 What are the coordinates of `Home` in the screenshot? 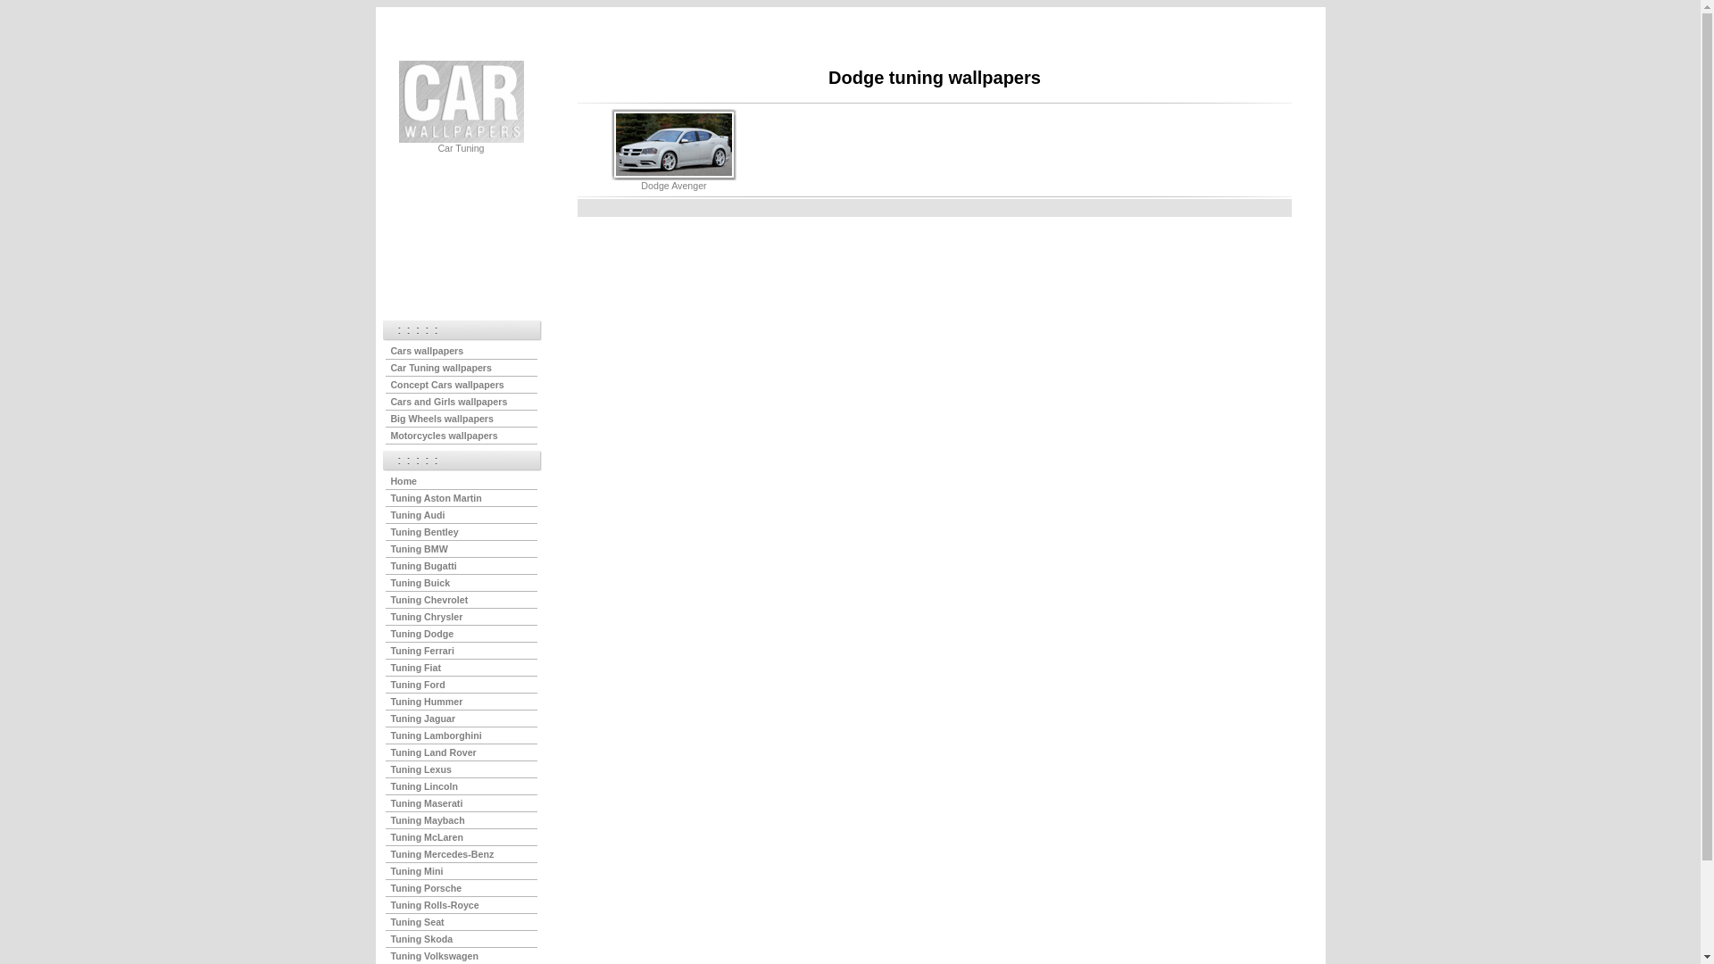 It's located at (404, 481).